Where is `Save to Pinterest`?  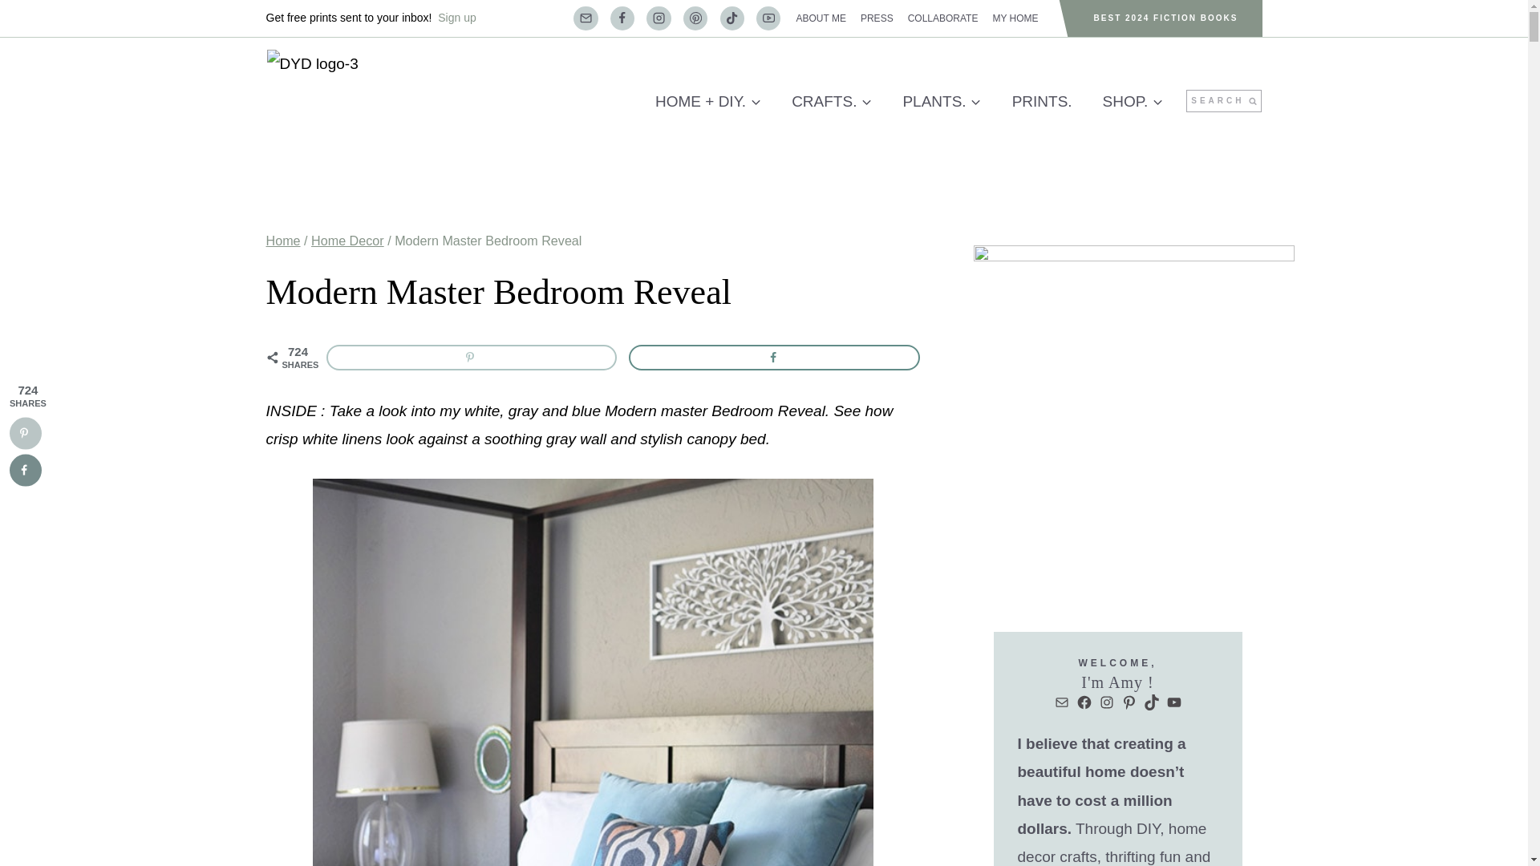 Save to Pinterest is located at coordinates (471, 358).